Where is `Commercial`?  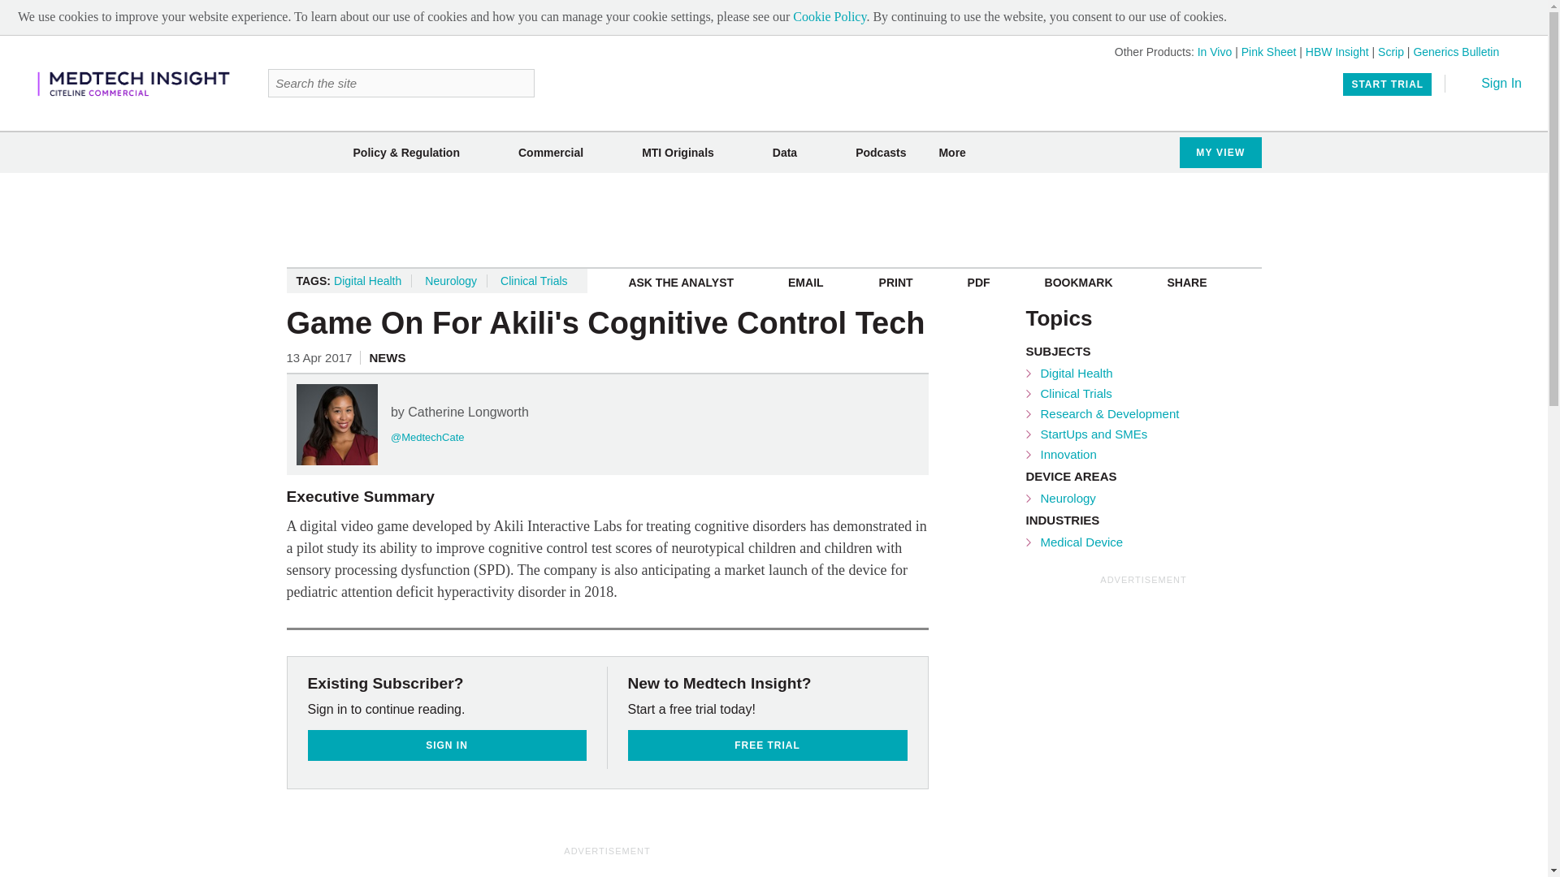 Commercial is located at coordinates (551, 153).